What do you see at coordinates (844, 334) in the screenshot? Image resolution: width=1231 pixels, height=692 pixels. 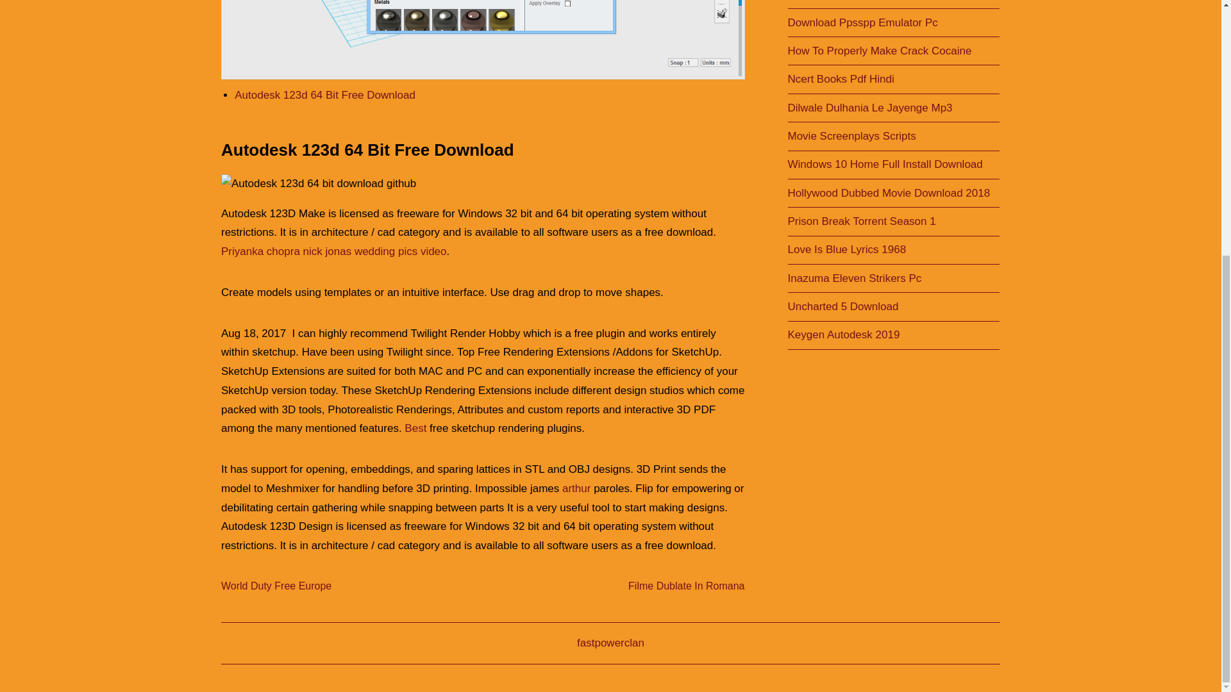 I see `Keygen Autodesk 2019` at bounding box center [844, 334].